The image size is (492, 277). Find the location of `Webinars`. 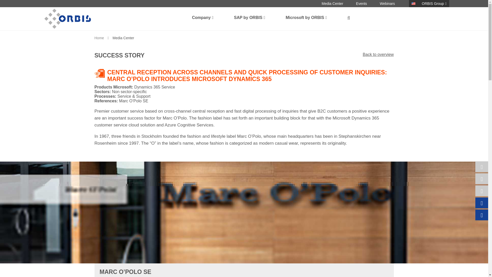

Webinars is located at coordinates (387, 4).